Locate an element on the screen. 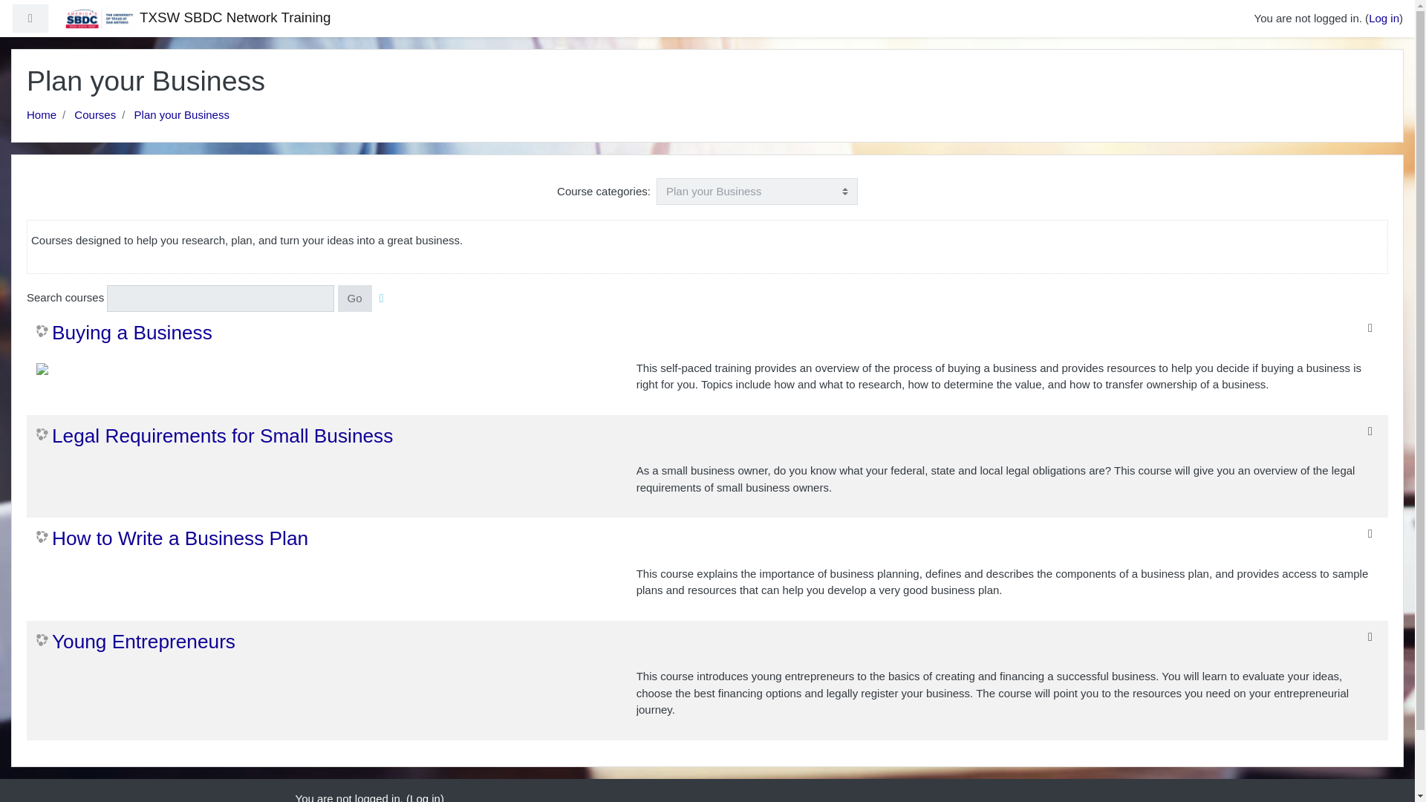 This screenshot has width=1426, height=802. Self enrolment is located at coordinates (1370, 533).